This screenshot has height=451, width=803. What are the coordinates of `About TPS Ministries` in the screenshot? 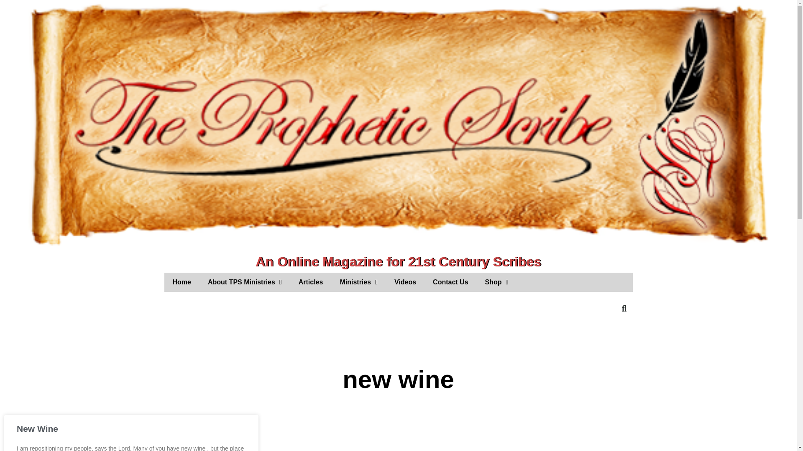 It's located at (244, 282).